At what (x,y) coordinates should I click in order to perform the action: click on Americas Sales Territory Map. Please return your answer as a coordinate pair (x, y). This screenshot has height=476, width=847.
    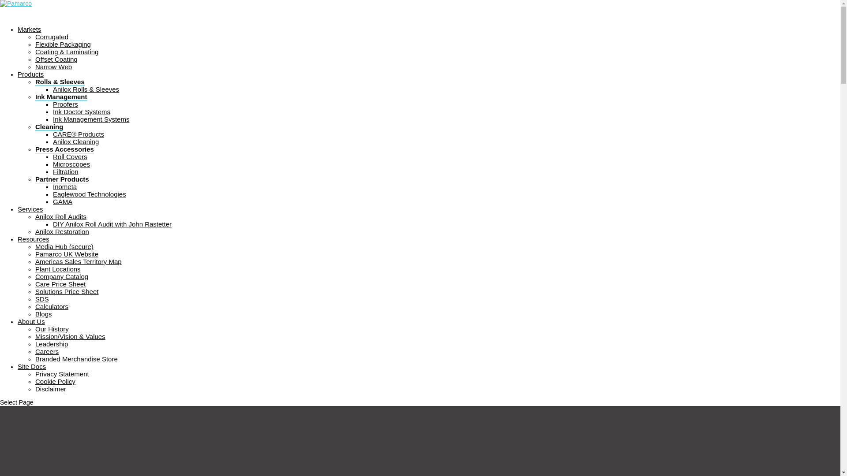
    Looking at the image, I should click on (79, 261).